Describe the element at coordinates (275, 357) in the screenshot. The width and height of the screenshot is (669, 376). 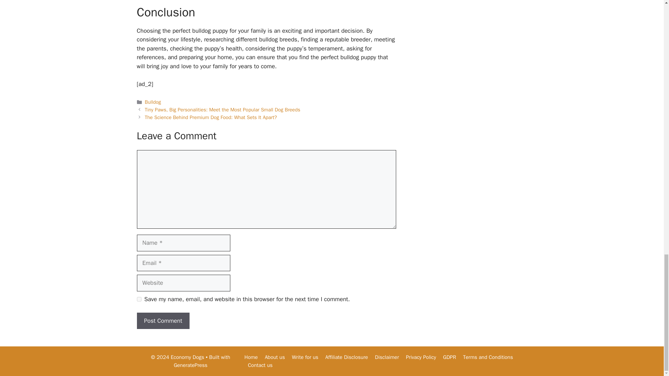
I see `About us` at that location.